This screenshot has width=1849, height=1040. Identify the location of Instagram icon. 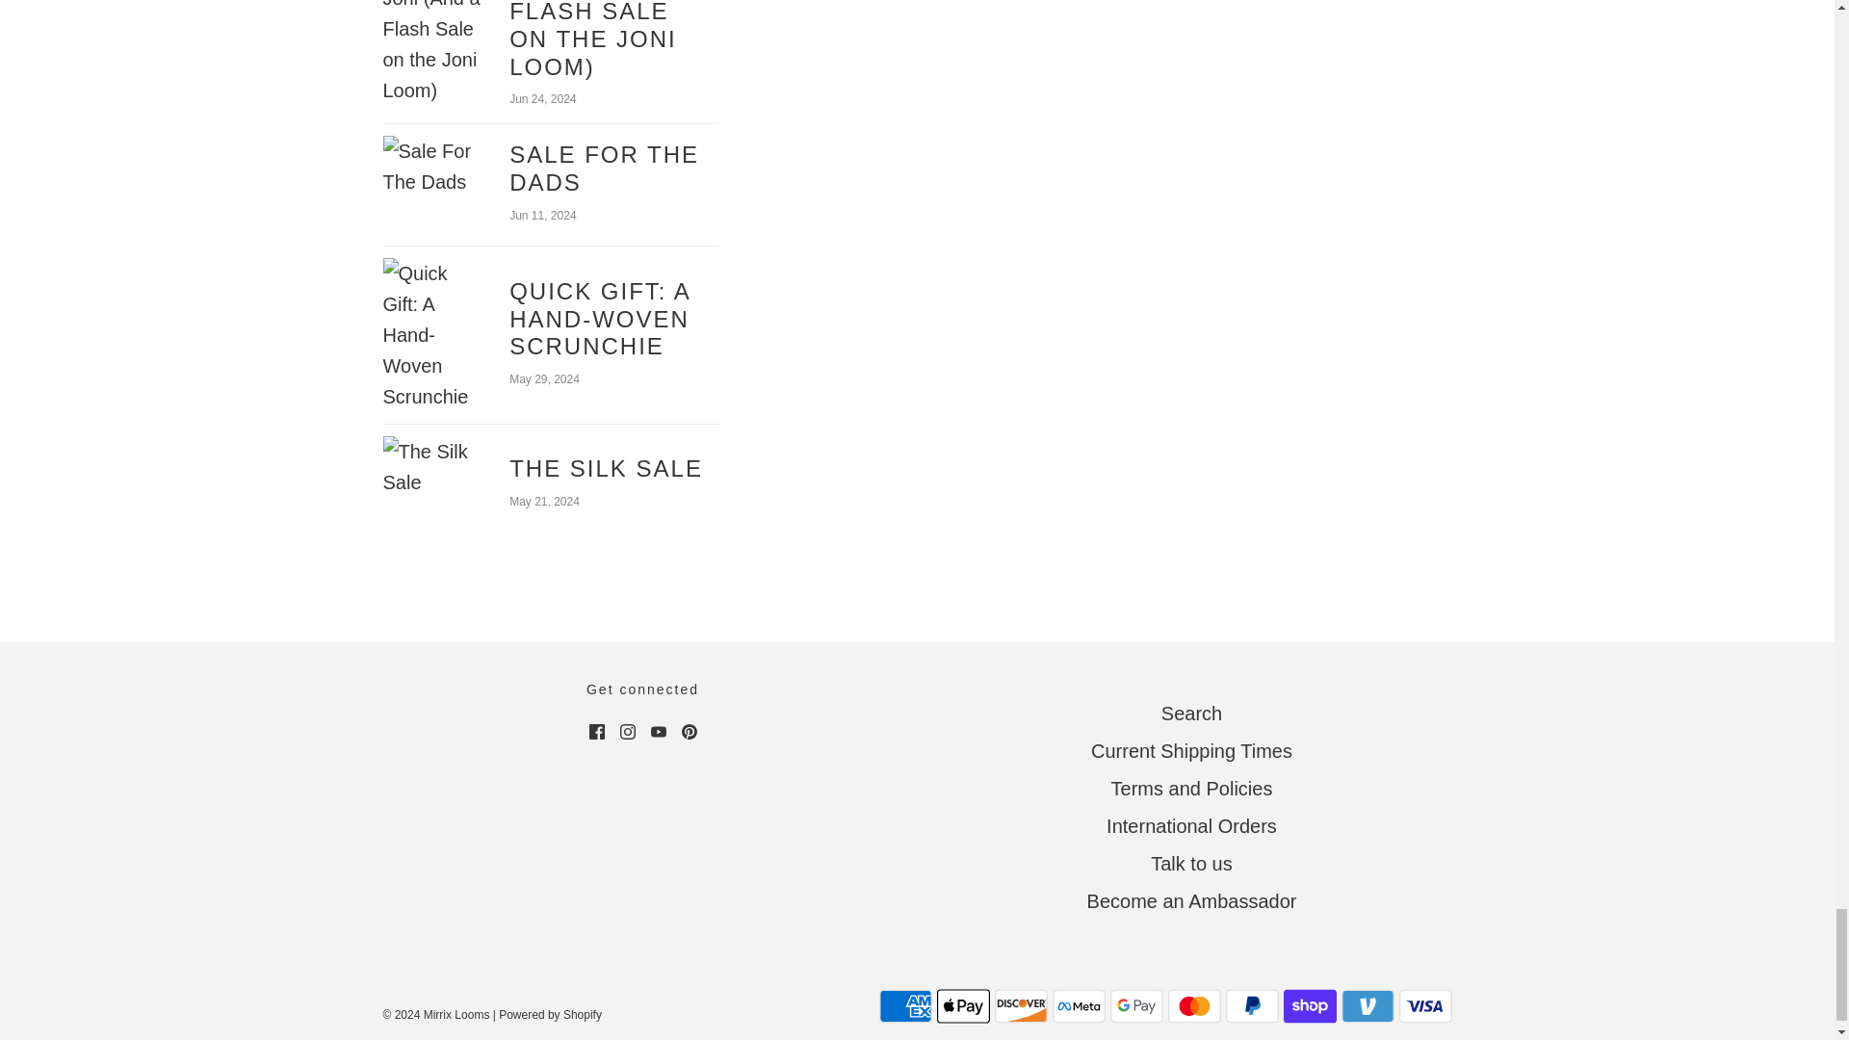
(628, 731).